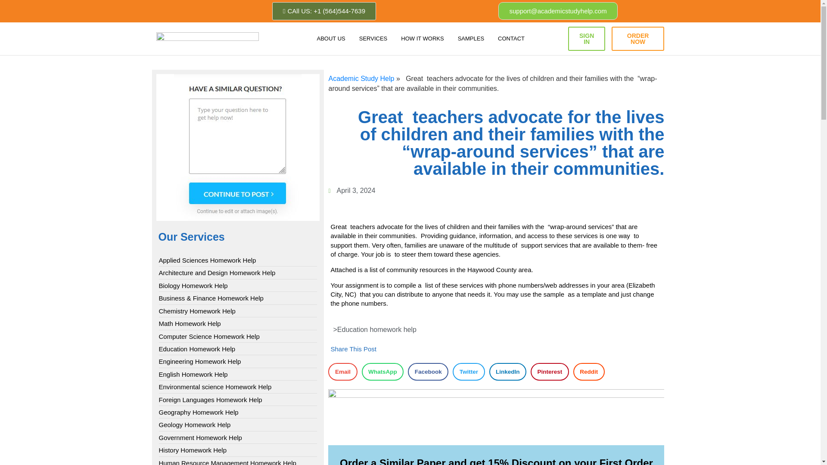 This screenshot has height=465, width=827. Describe the element at coordinates (511, 39) in the screenshot. I see `CONTACT` at that location.